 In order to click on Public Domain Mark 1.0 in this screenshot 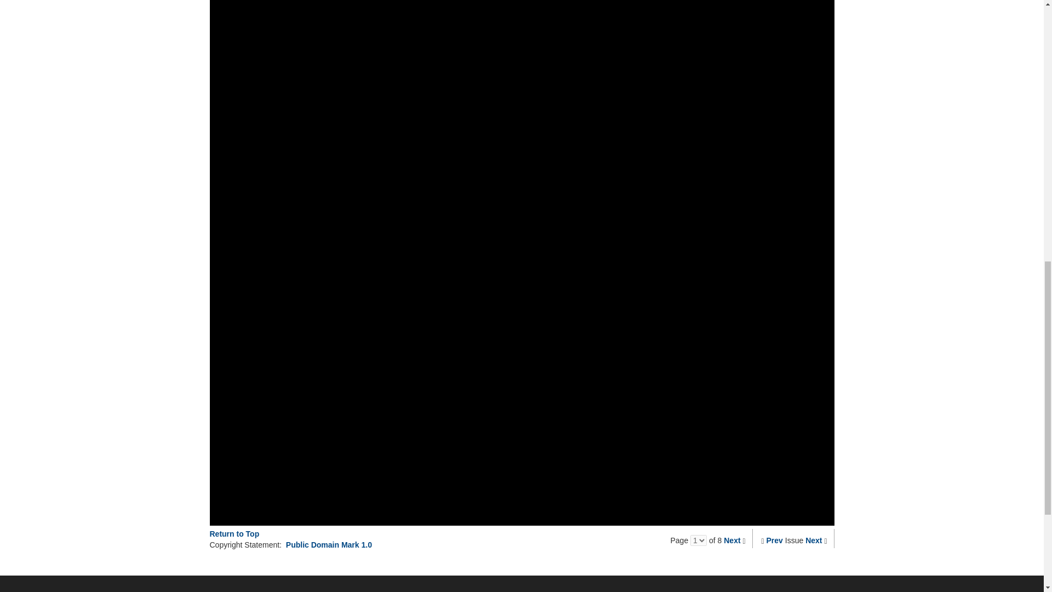, I will do `click(329, 545)`.